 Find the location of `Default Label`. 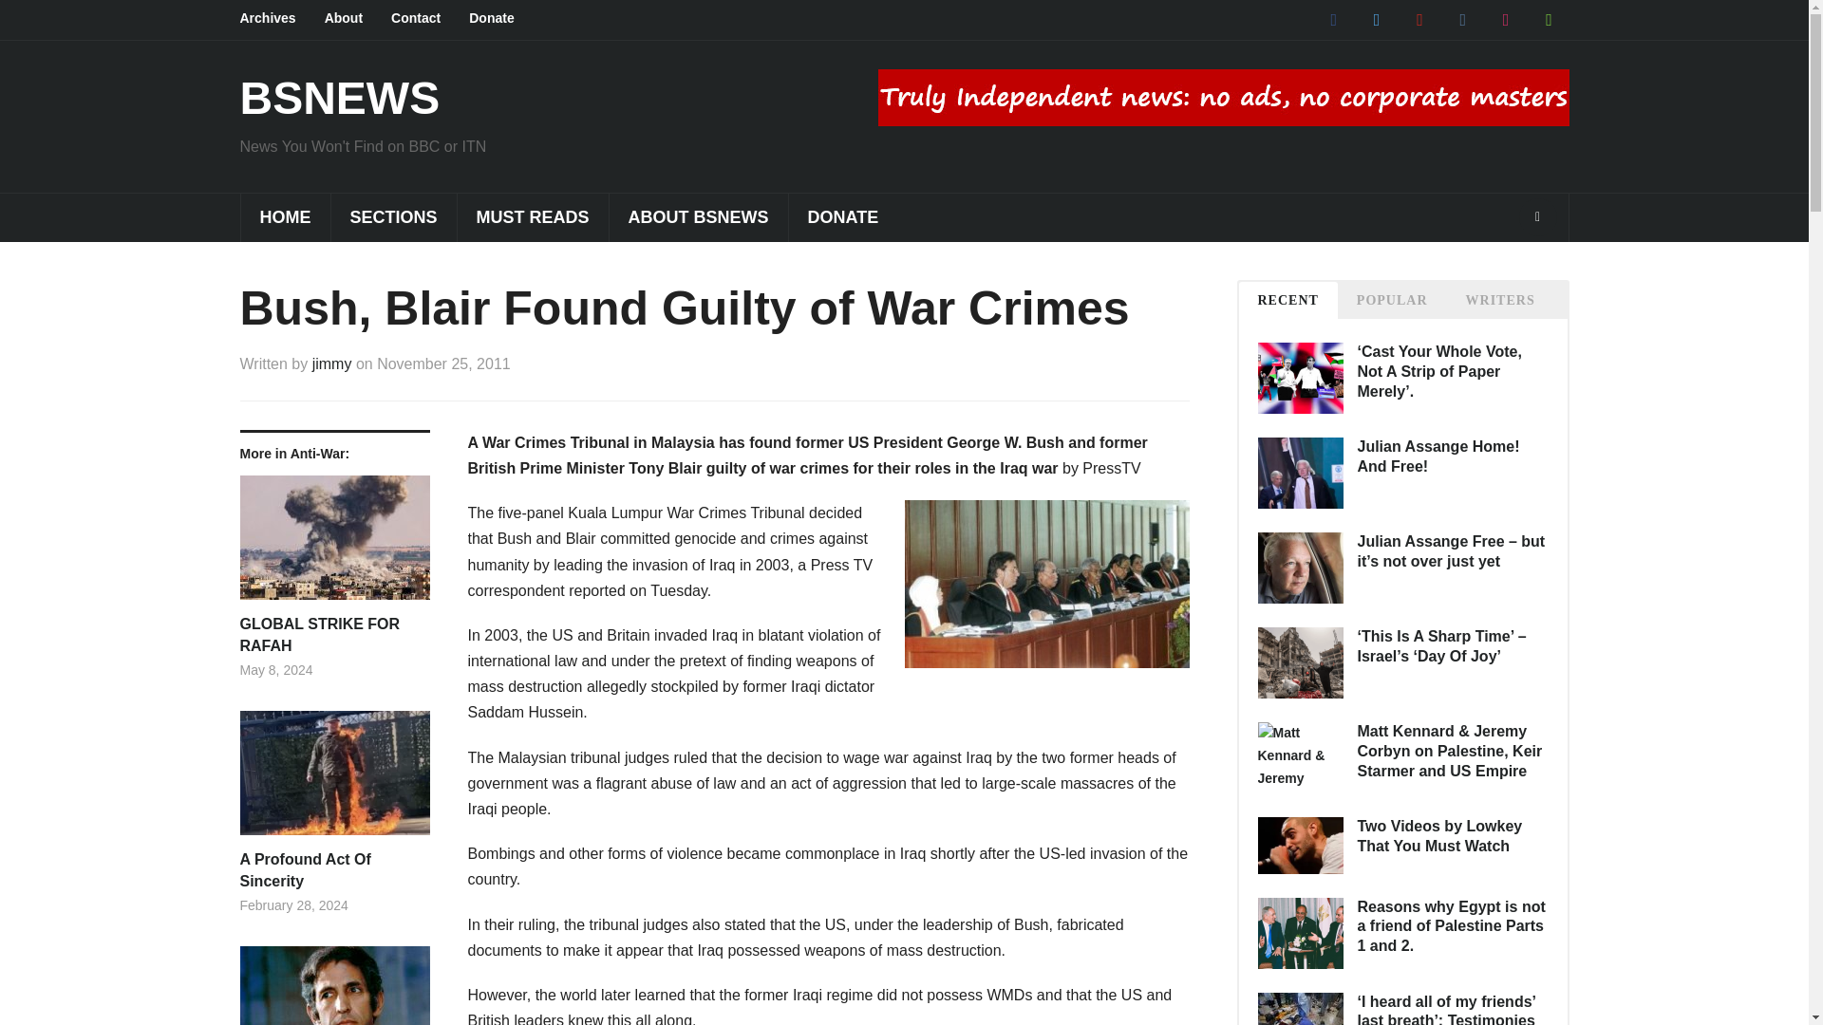

Default Label is located at coordinates (1462, 19).